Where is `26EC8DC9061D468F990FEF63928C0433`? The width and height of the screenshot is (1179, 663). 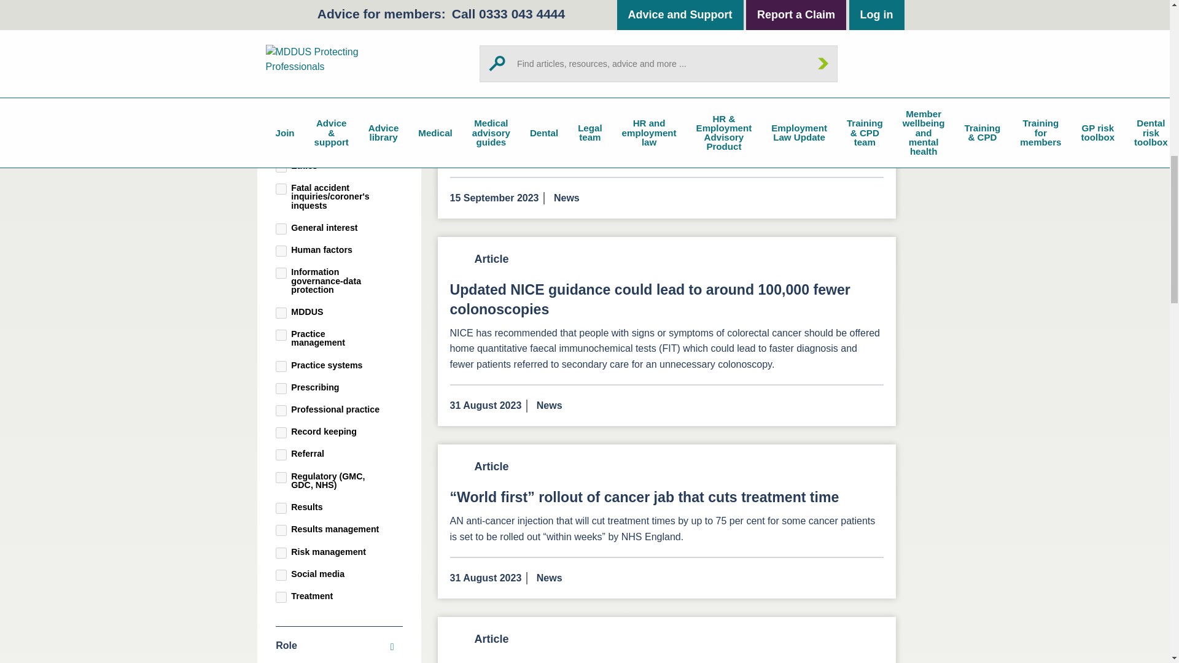
26EC8DC9061D468F990FEF63928C0433 is located at coordinates (281, 228).